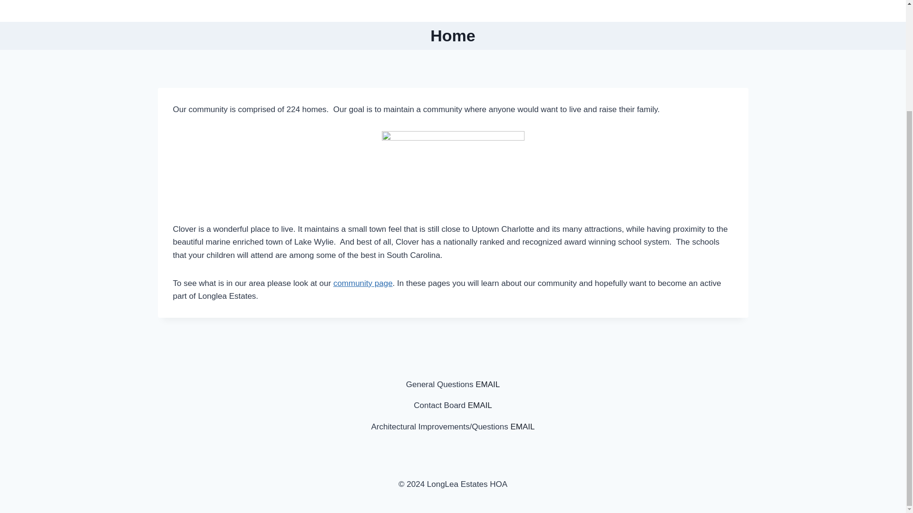  Describe the element at coordinates (362, 283) in the screenshot. I see `community page` at that location.